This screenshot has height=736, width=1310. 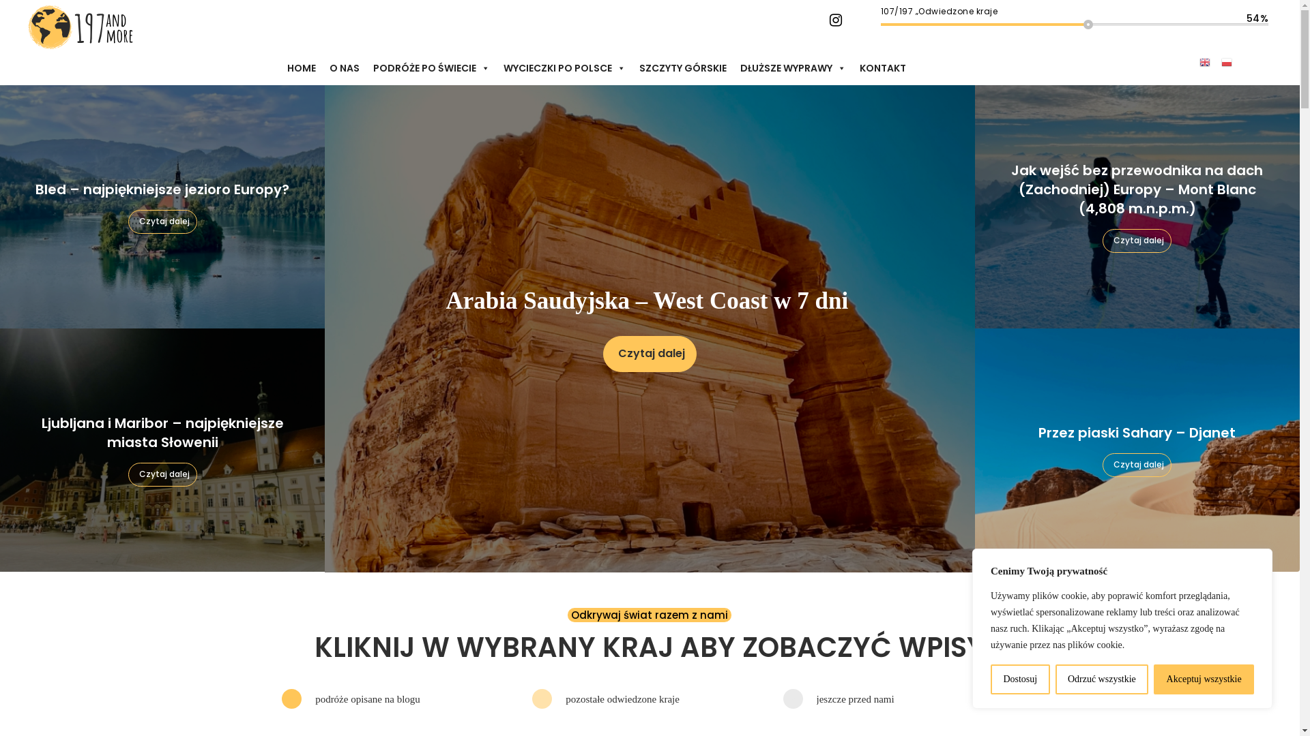 I want to click on Akceptuj wszystkie, so click(x=1204, y=679).